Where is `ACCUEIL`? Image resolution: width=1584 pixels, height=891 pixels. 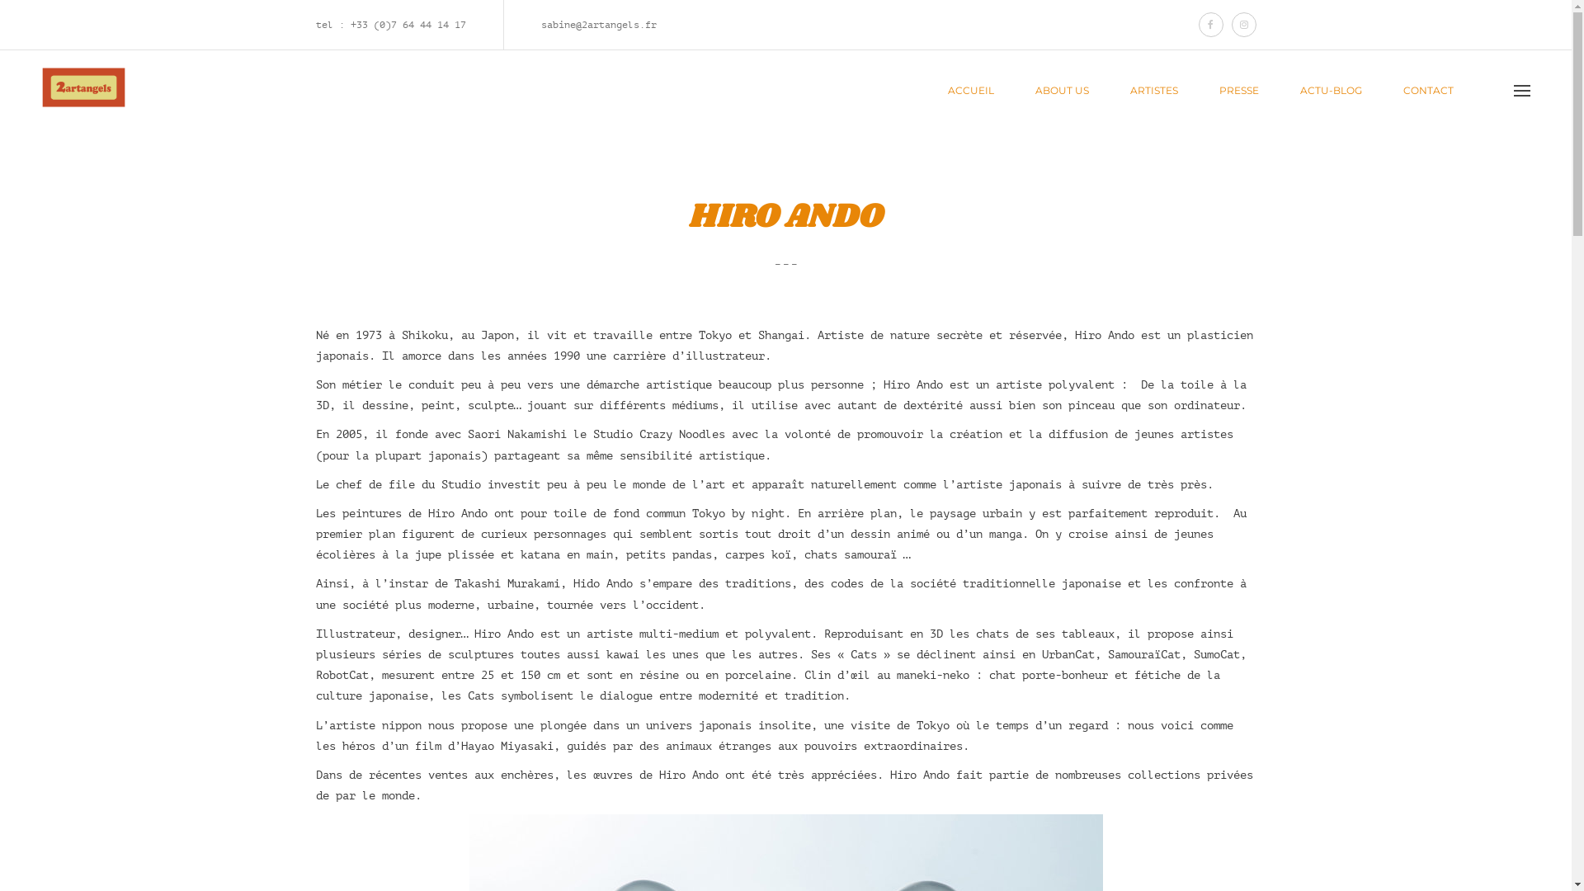
ACCUEIL is located at coordinates (971, 91).